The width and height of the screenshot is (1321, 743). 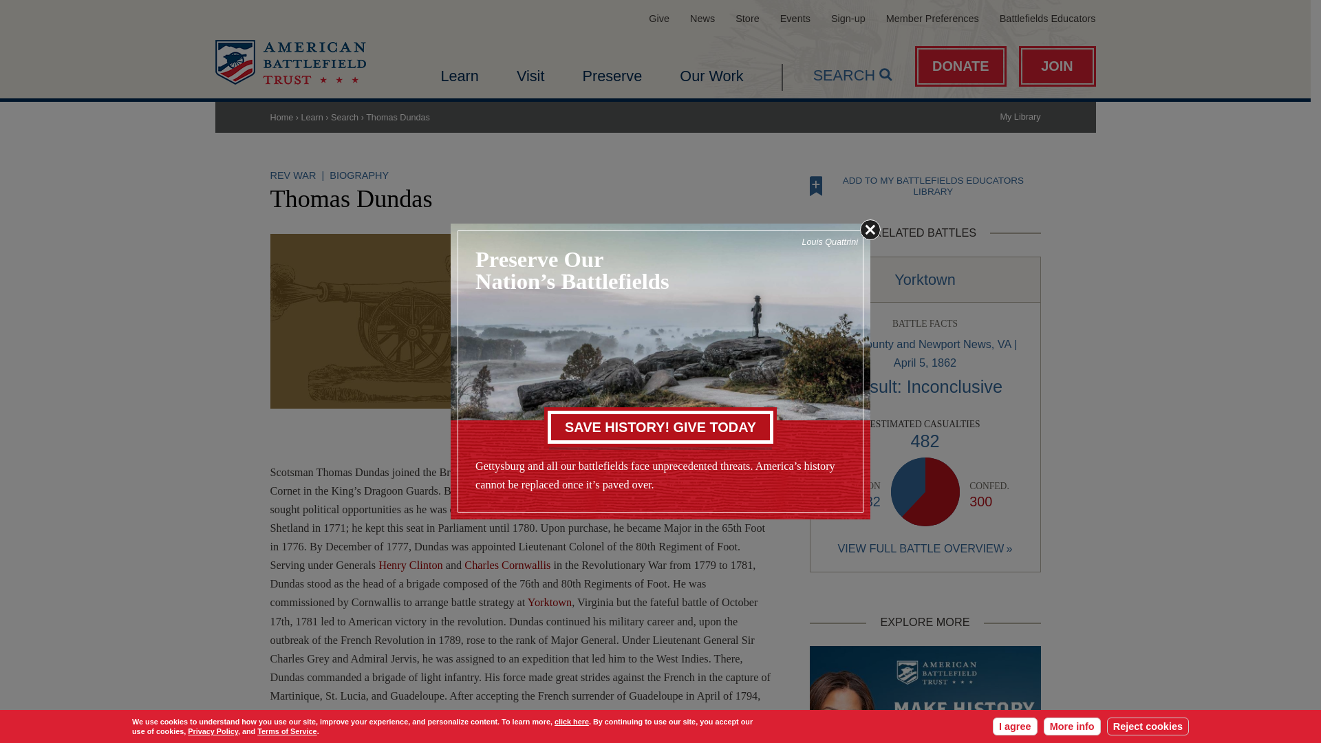 What do you see at coordinates (212, 731) in the screenshot?
I see `Privacy Policy` at bounding box center [212, 731].